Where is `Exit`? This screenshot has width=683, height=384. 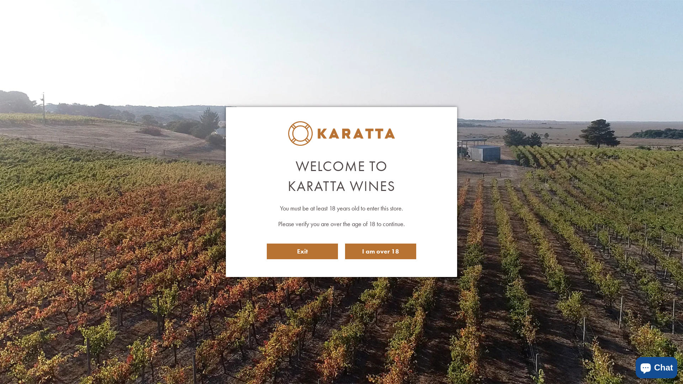 Exit is located at coordinates (302, 251).